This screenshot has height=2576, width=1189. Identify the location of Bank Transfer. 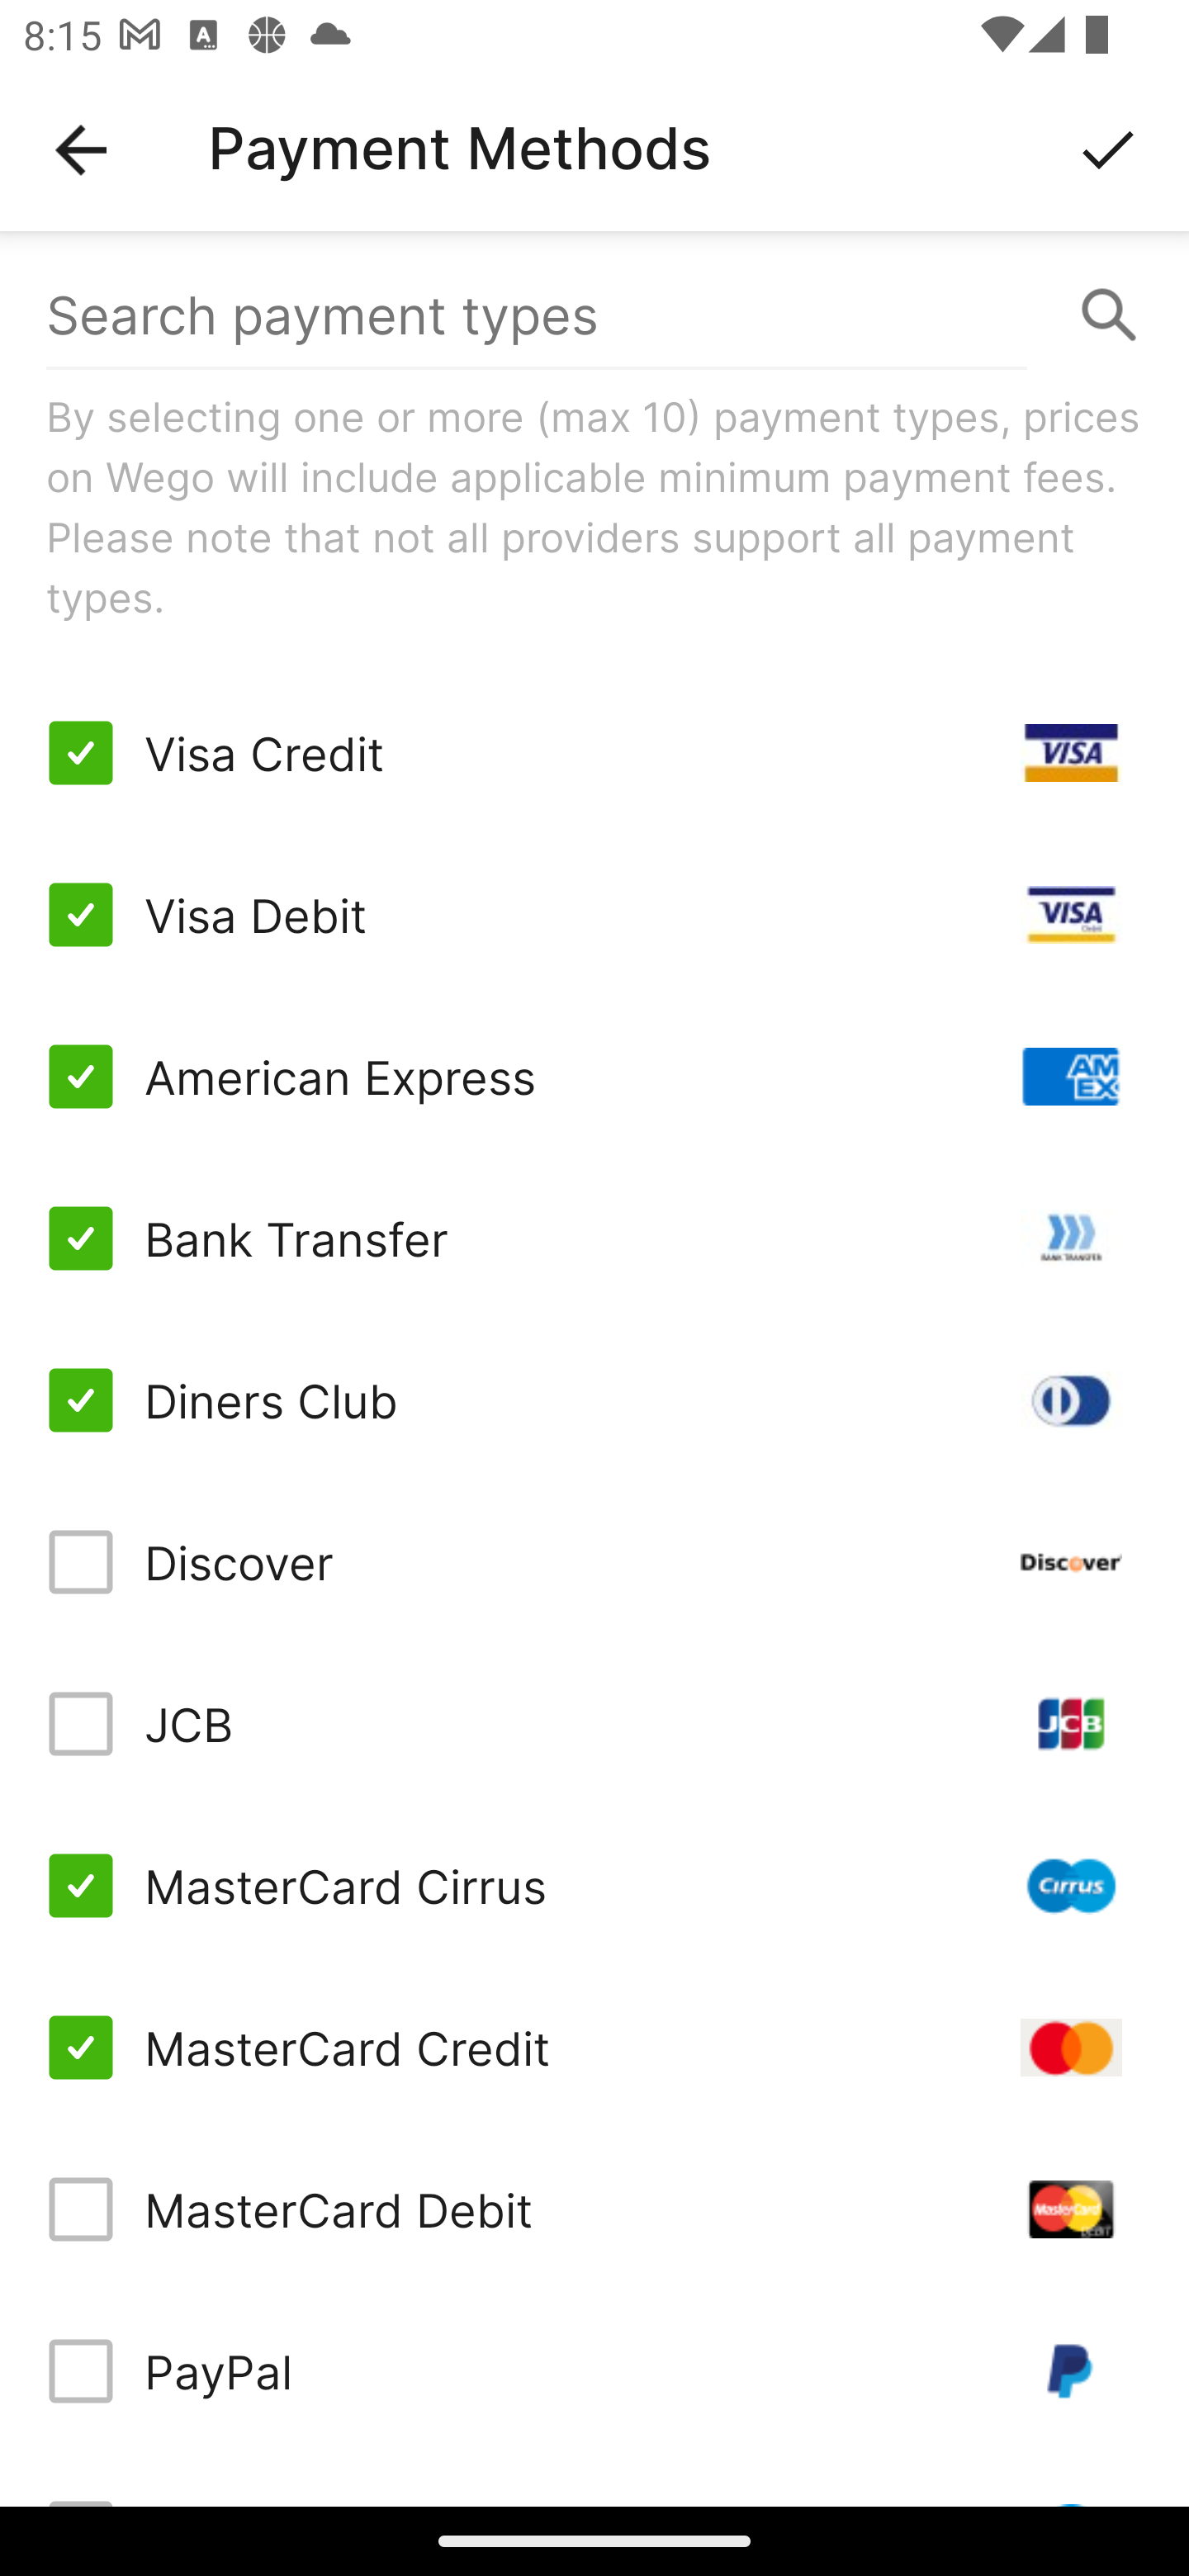
(594, 1237).